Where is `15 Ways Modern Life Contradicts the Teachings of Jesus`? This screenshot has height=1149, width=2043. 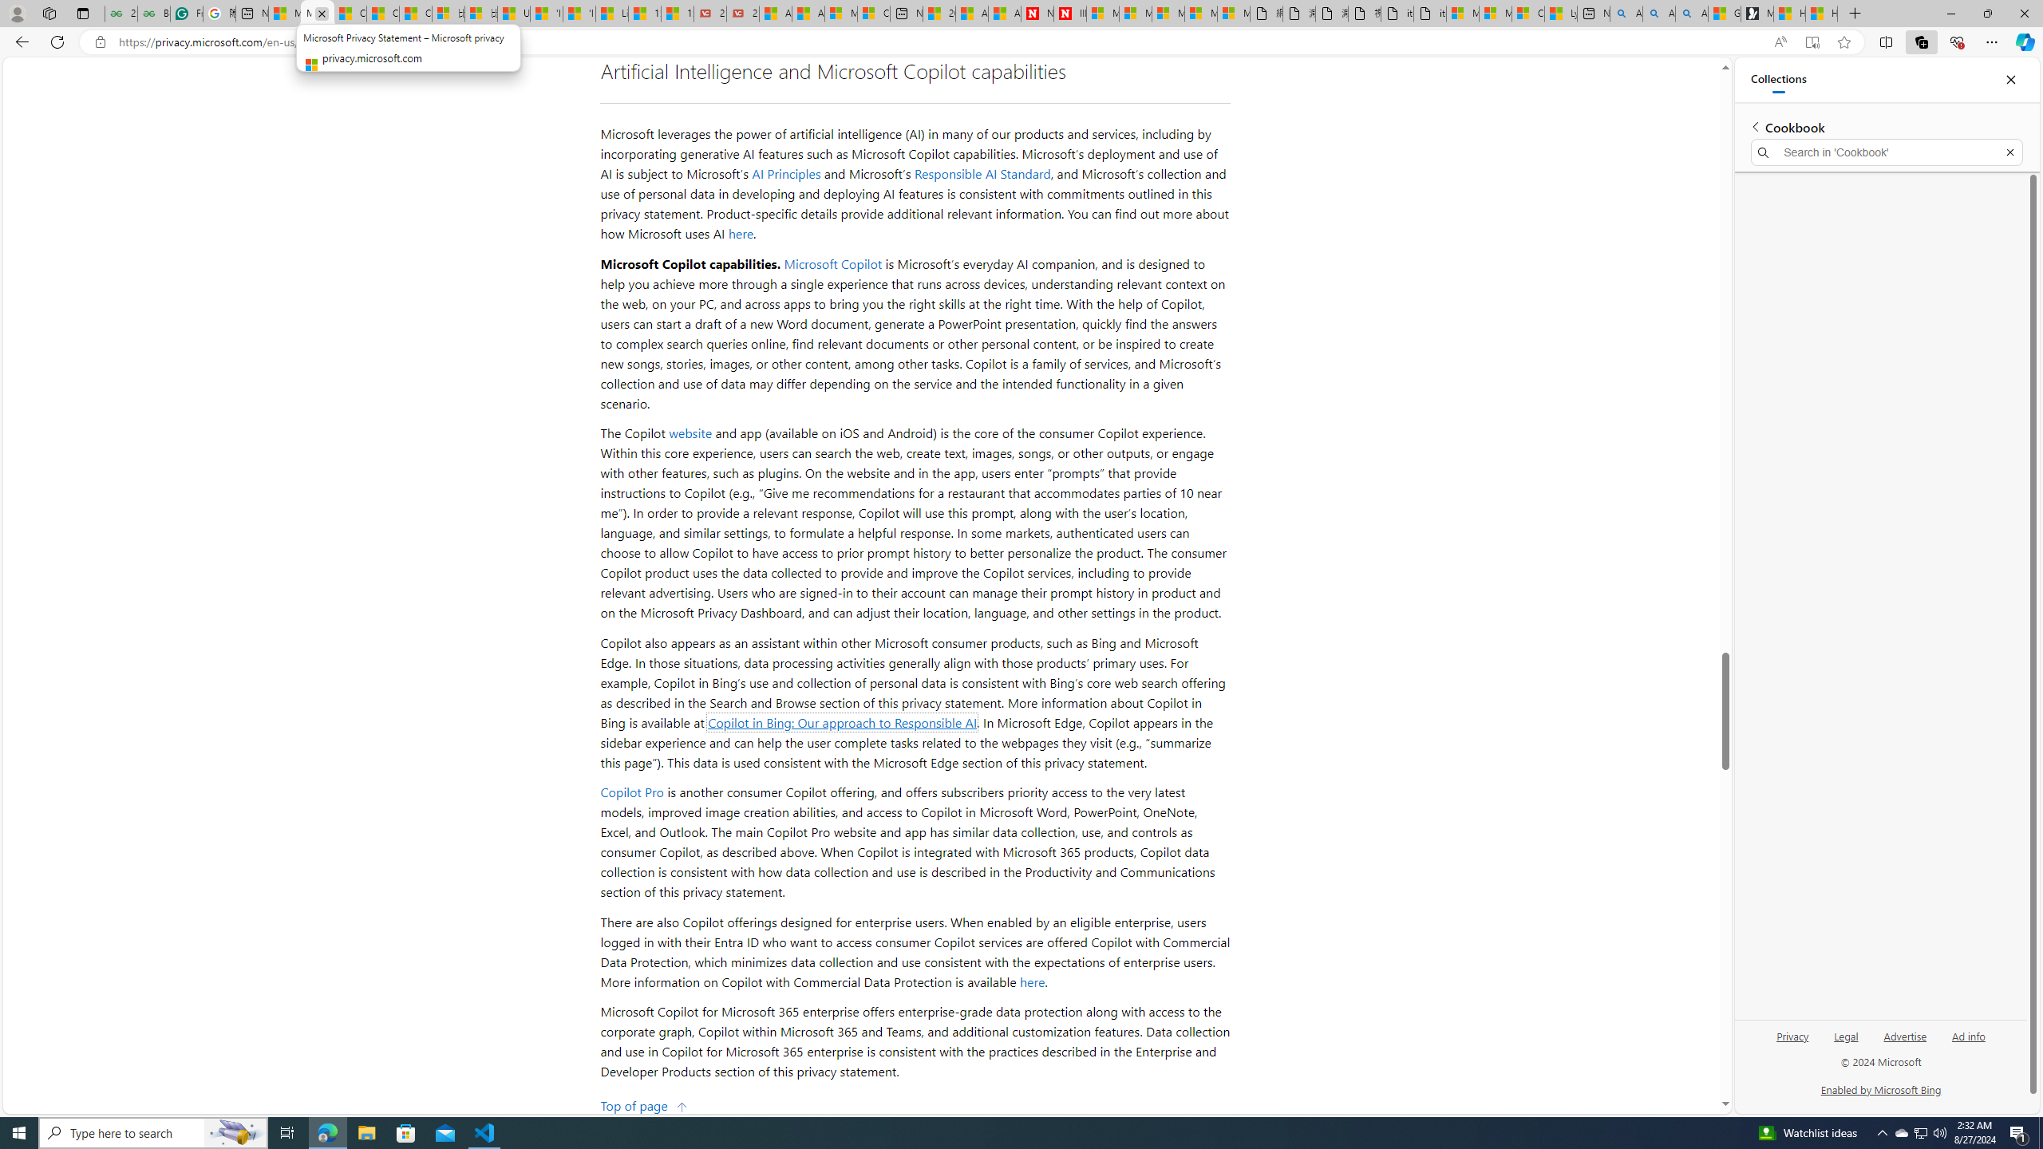
15 Ways Modern Life Contradicts the Teachings of Jesus is located at coordinates (677, 14).